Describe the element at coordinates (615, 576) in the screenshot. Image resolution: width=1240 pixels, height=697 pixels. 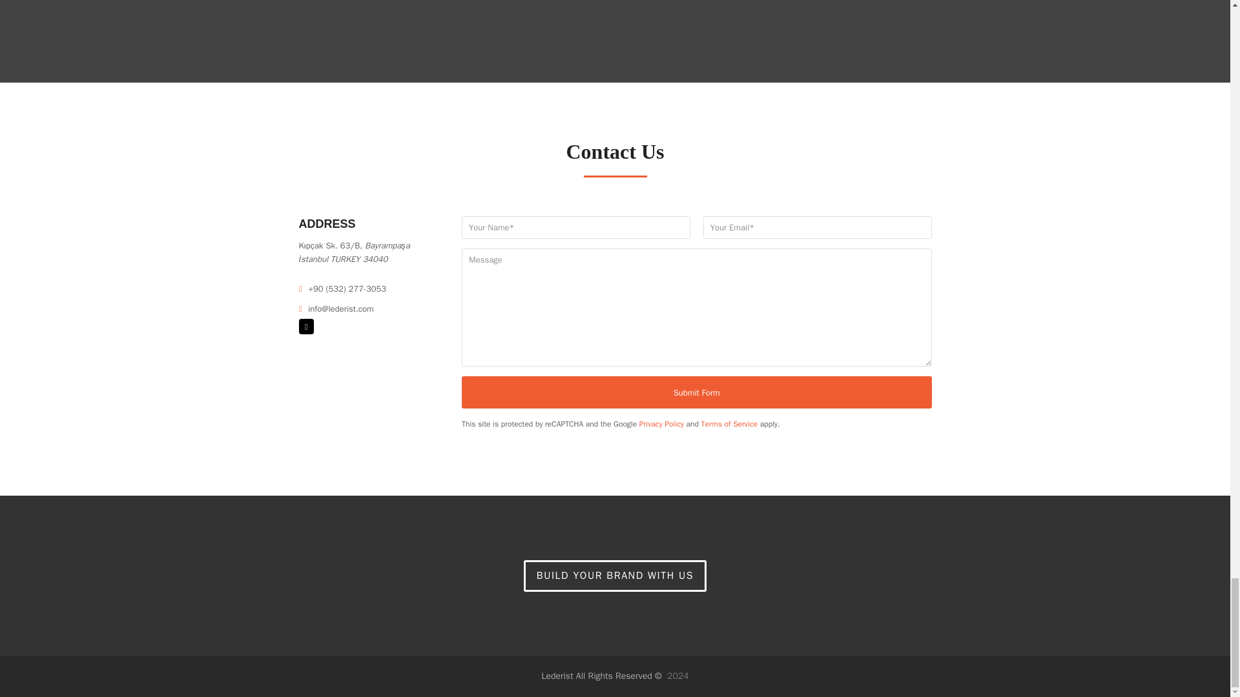
I see `WholeSale Wallets` at that location.